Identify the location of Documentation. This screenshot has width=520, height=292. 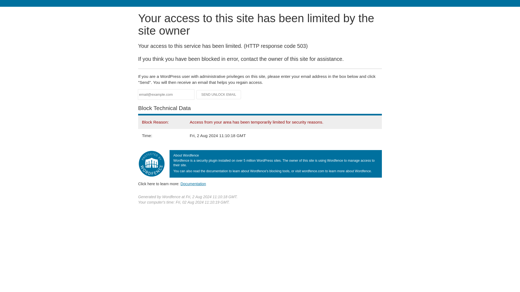
(193, 184).